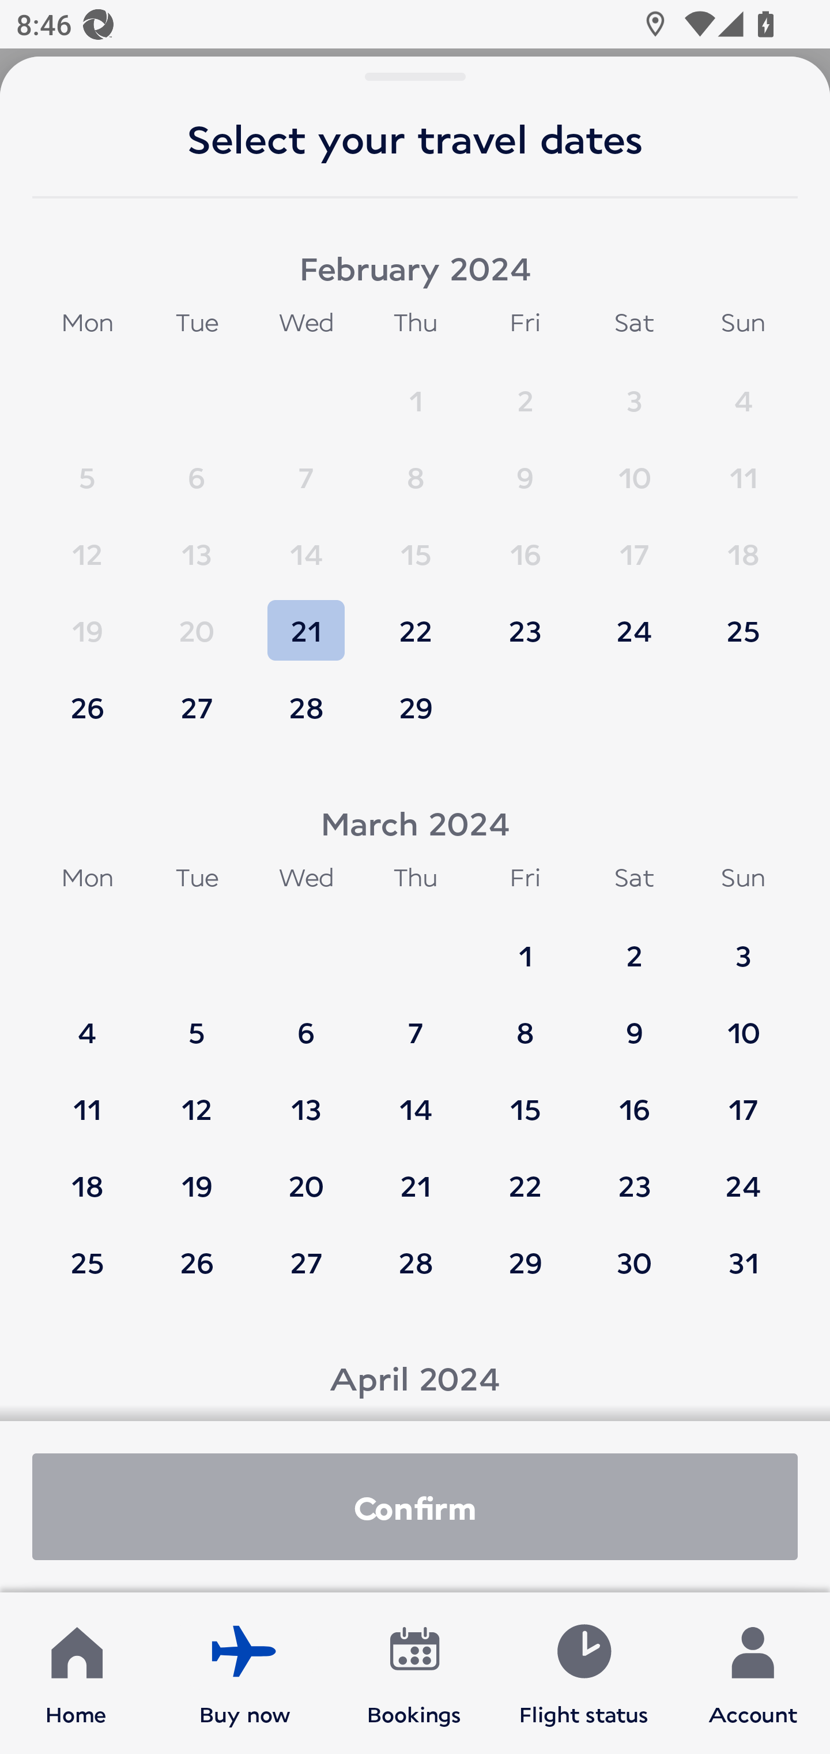 The width and height of the screenshot is (830, 1754). I want to click on 25, so click(743, 621).